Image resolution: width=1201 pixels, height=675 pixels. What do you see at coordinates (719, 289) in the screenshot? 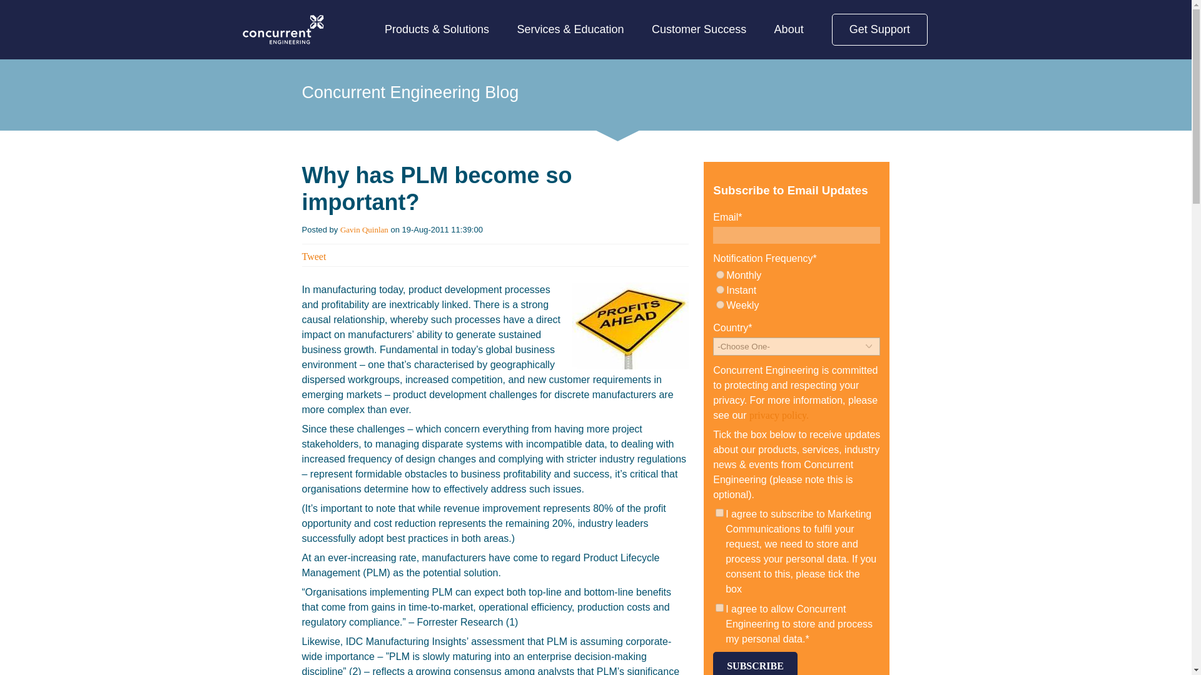
I see `instant` at bounding box center [719, 289].